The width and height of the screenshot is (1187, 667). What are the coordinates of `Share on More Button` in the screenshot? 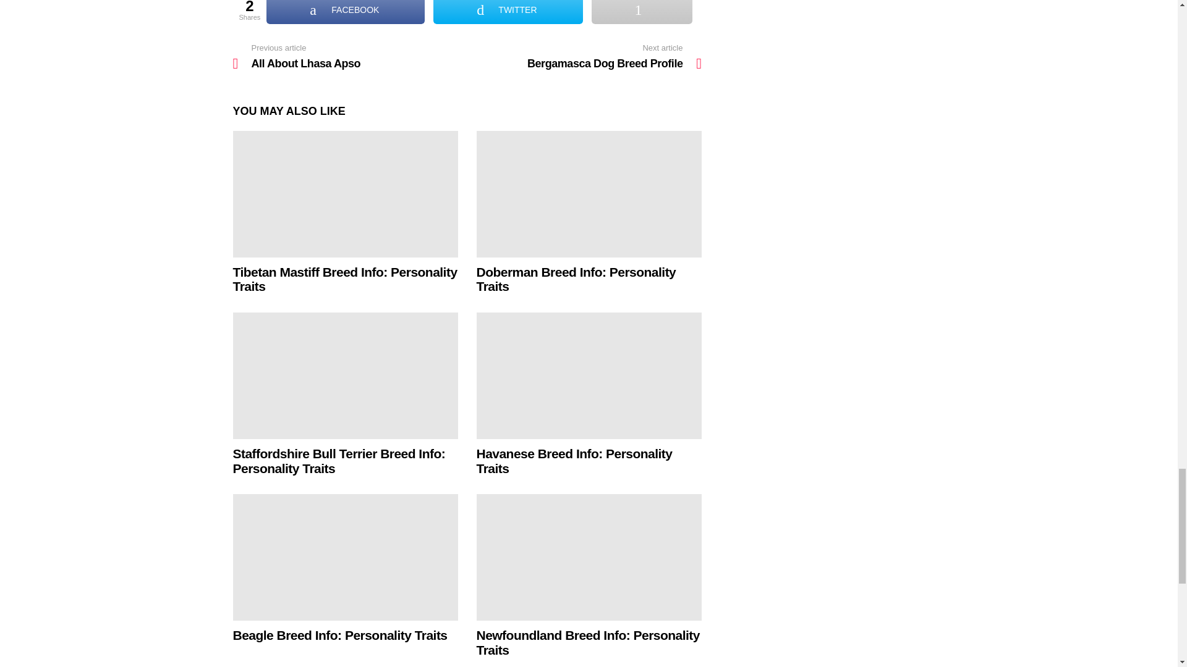 It's located at (642, 12).